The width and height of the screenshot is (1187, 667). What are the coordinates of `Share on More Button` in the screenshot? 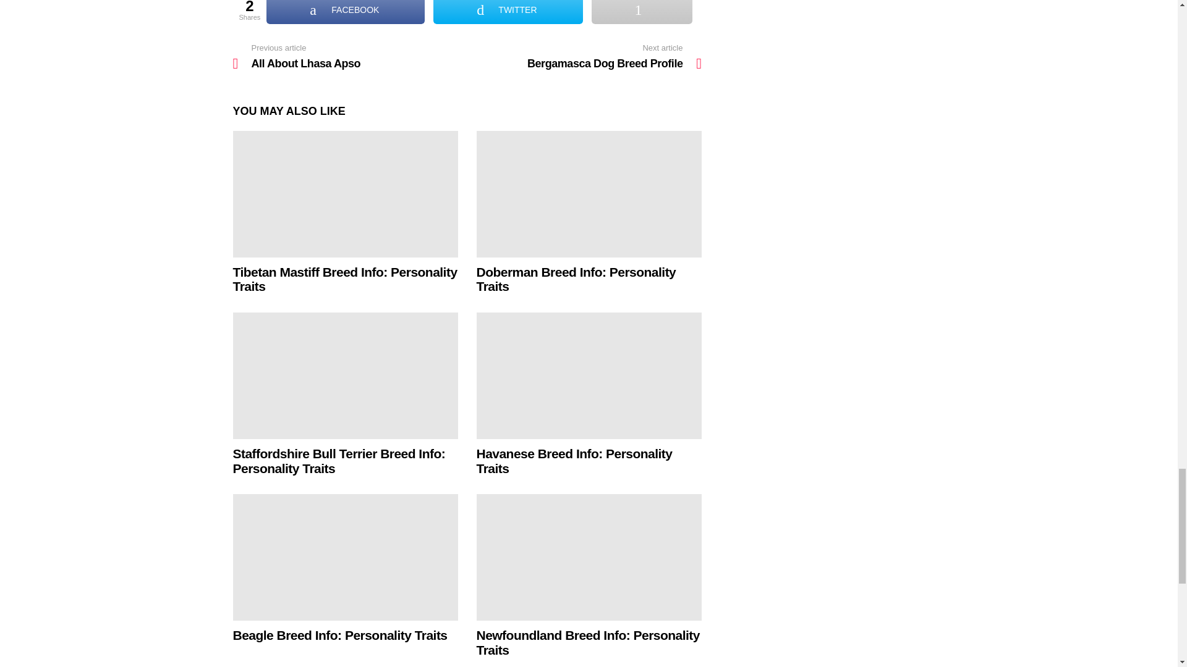 It's located at (642, 12).